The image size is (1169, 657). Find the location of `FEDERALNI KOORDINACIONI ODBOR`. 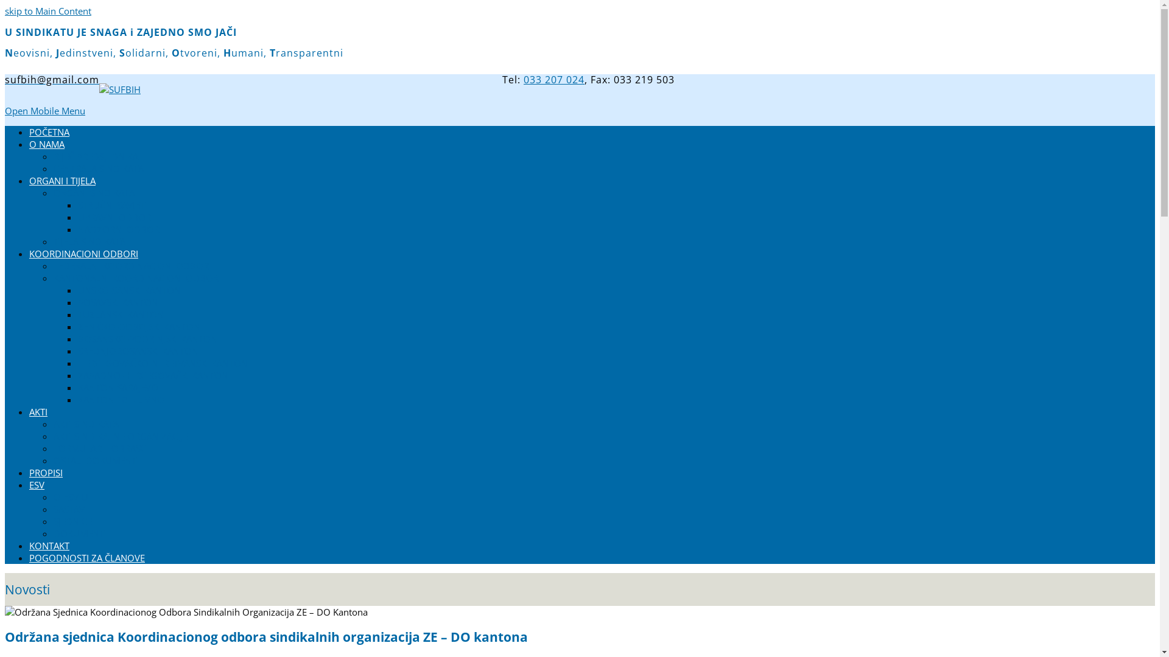

FEDERALNI KOORDINACIONI ODBOR is located at coordinates (132, 265).